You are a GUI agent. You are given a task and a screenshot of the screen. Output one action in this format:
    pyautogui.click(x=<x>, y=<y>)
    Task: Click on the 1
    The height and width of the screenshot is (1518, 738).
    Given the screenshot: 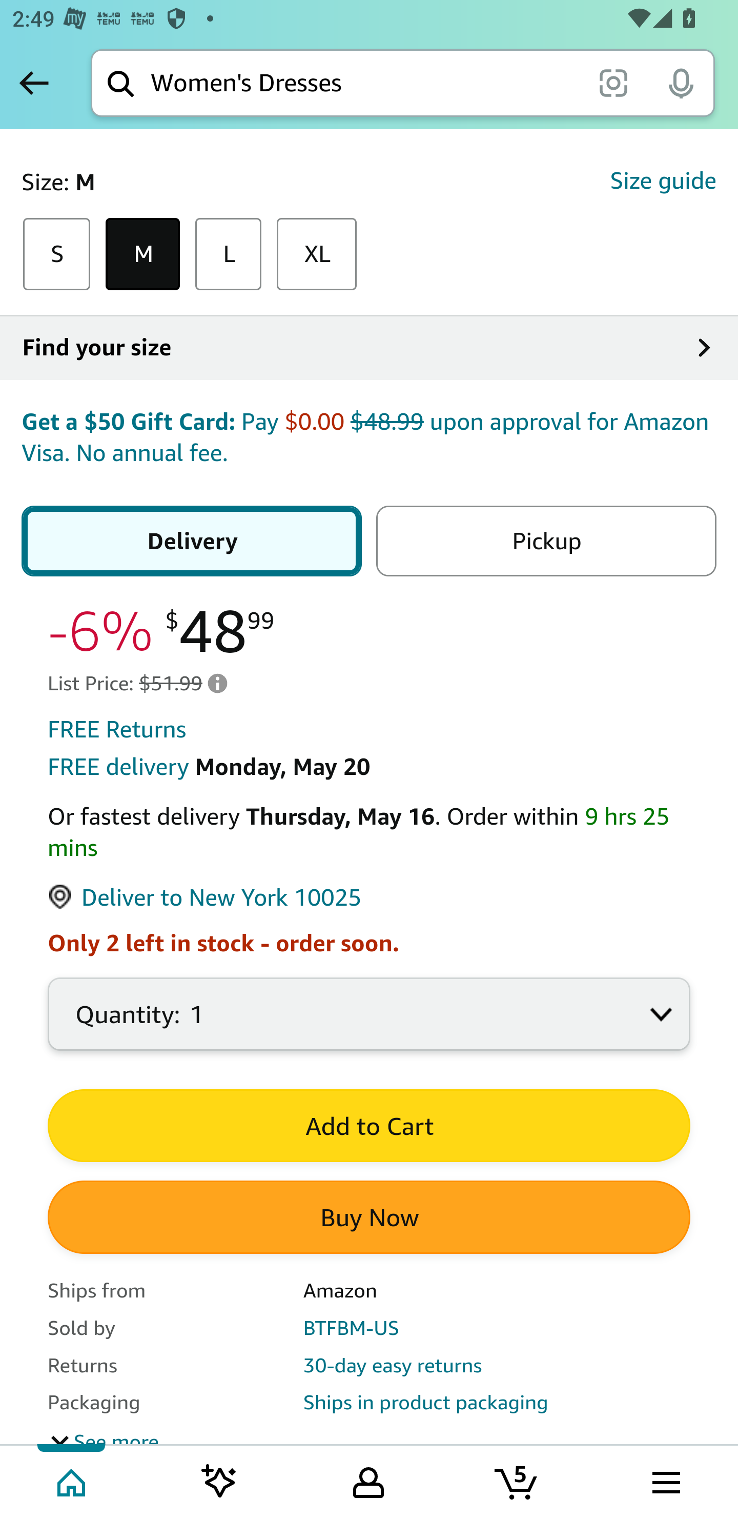 What is the action you would take?
    pyautogui.click(x=369, y=1025)
    